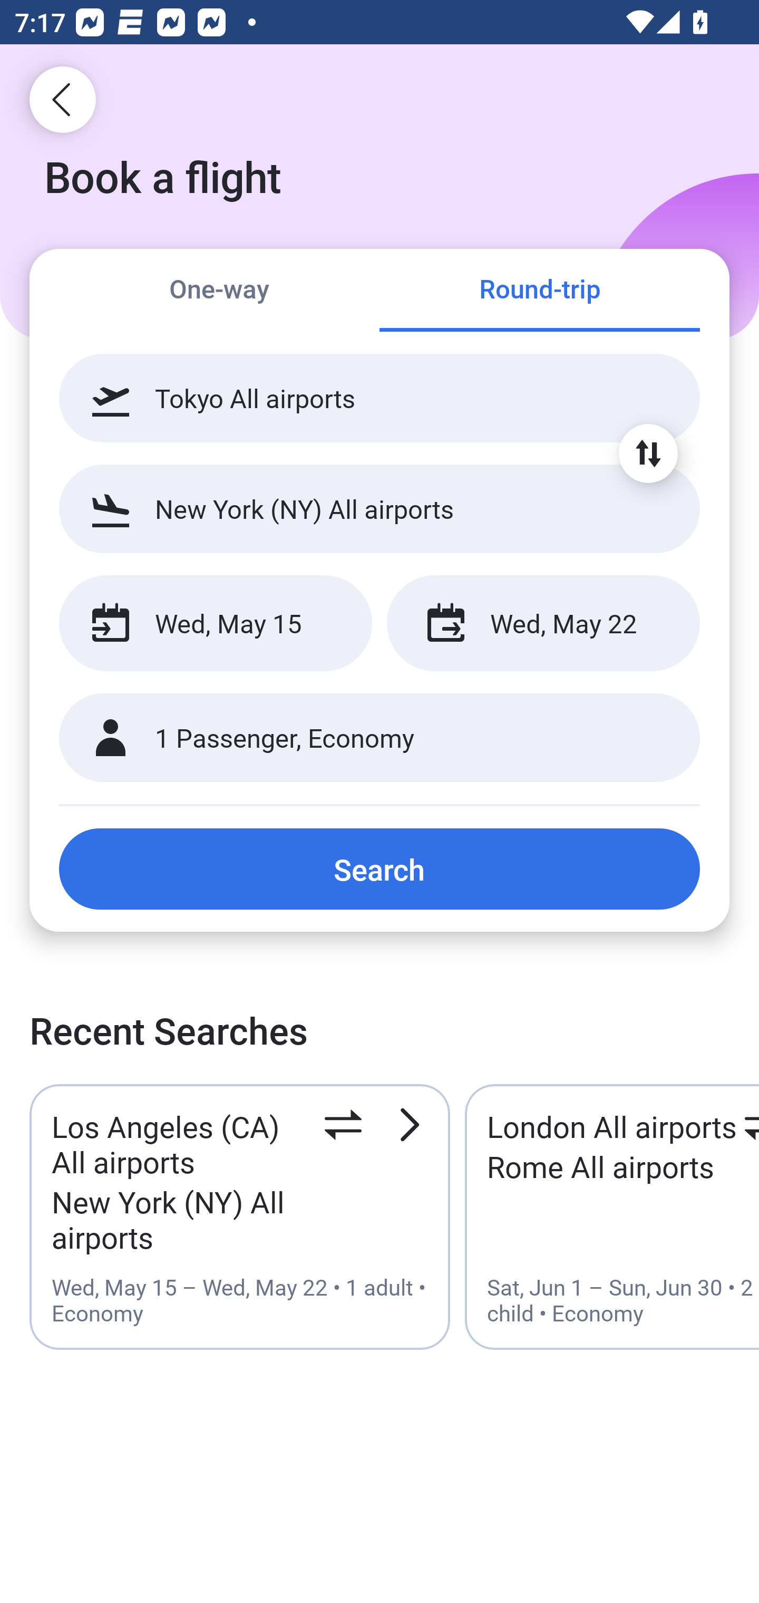  What do you see at coordinates (543, 623) in the screenshot?
I see `Wed, May 22` at bounding box center [543, 623].